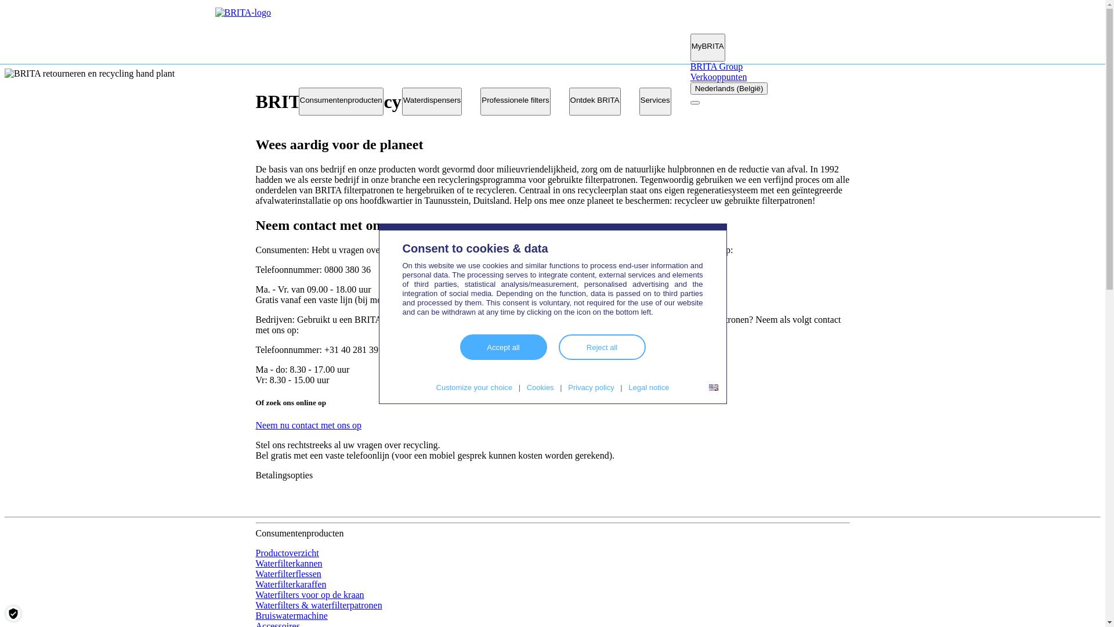 The width and height of the screenshot is (1114, 627). What do you see at coordinates (291, 615) in the screenshot?
I see `Bruiswatermachine` at bounding box center [291, 615].